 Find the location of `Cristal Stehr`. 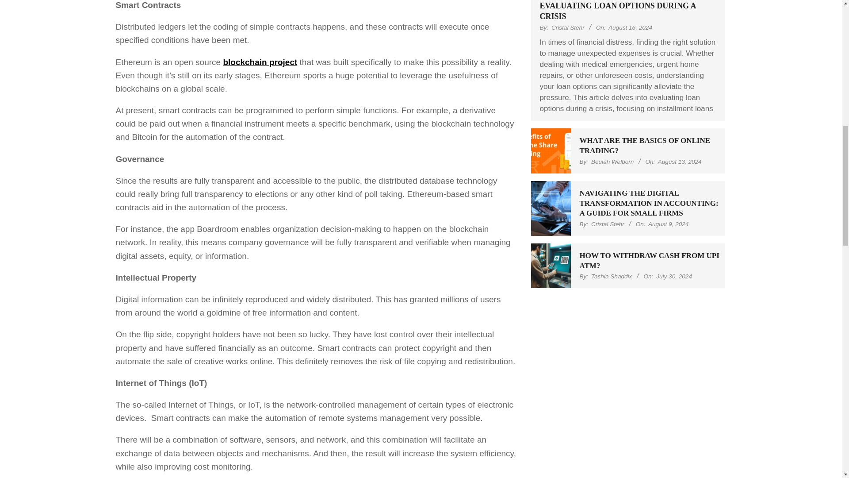

Cristal Stehr is located at coordinates (568, 27).